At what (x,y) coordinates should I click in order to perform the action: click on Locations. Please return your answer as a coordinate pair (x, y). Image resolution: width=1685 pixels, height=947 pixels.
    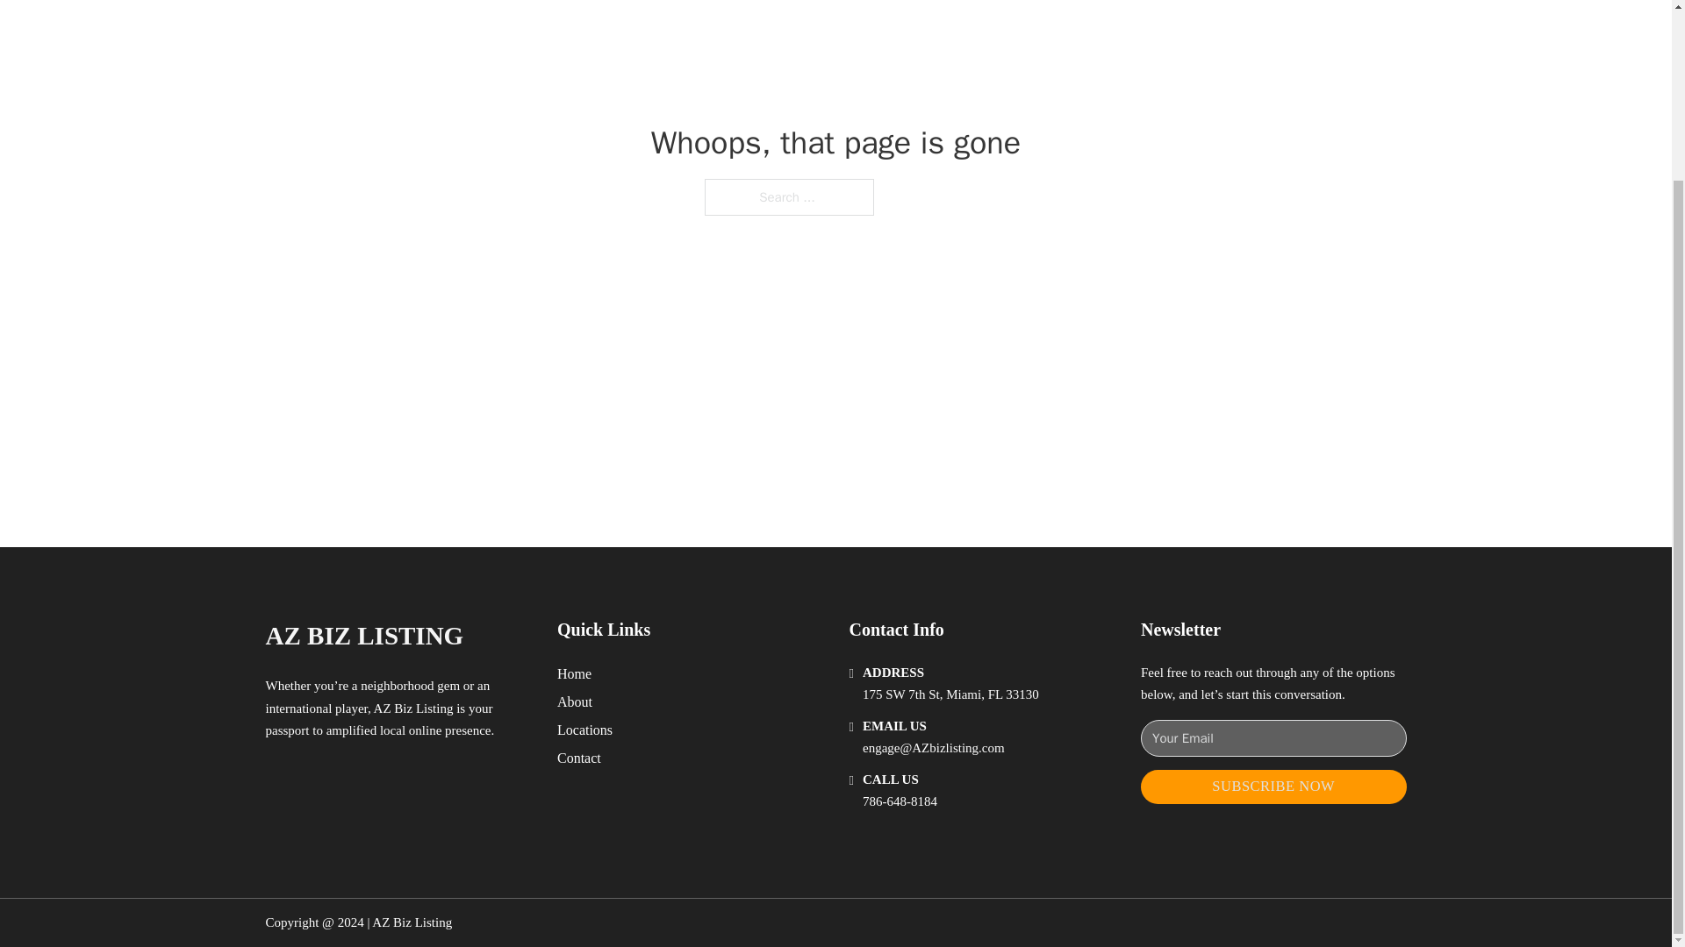
    Looking at the image, I should click on (584, 730).